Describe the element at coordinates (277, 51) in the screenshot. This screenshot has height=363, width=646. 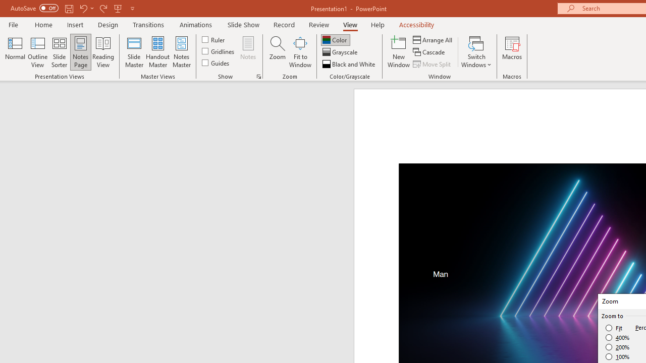
I see `Zoom...` at that location.